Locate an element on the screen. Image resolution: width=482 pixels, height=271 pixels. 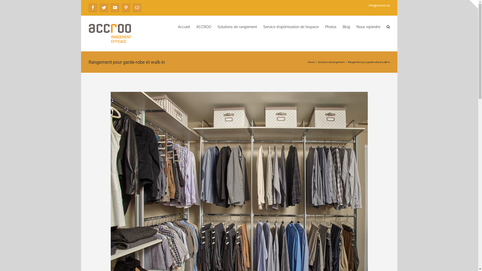
Mail is located at coordinates (137, 8).